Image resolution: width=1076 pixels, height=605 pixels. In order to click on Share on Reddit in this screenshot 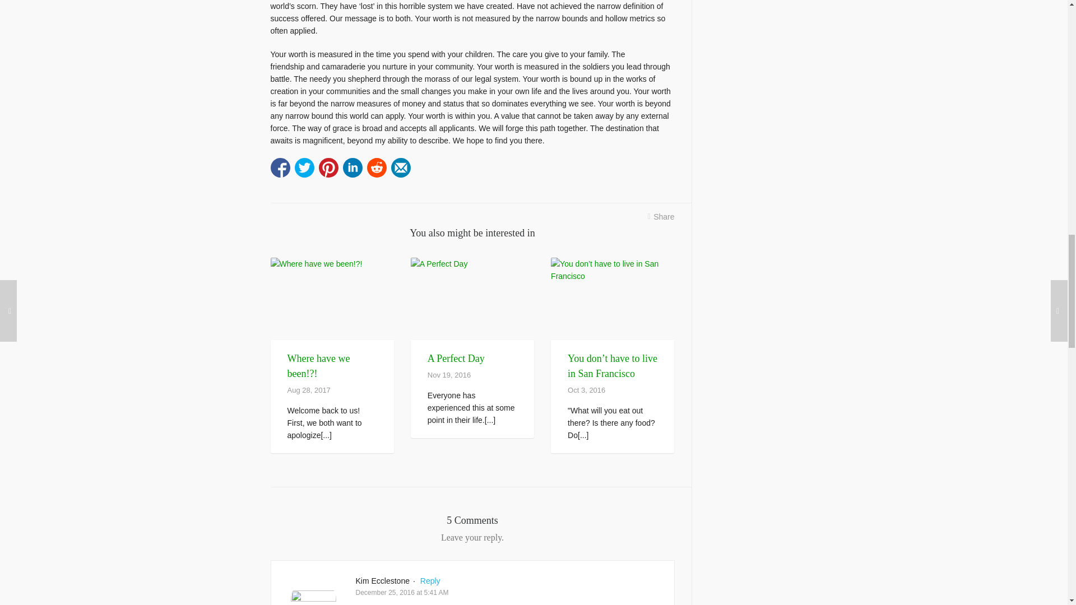, I will do `click(377, 167)`.